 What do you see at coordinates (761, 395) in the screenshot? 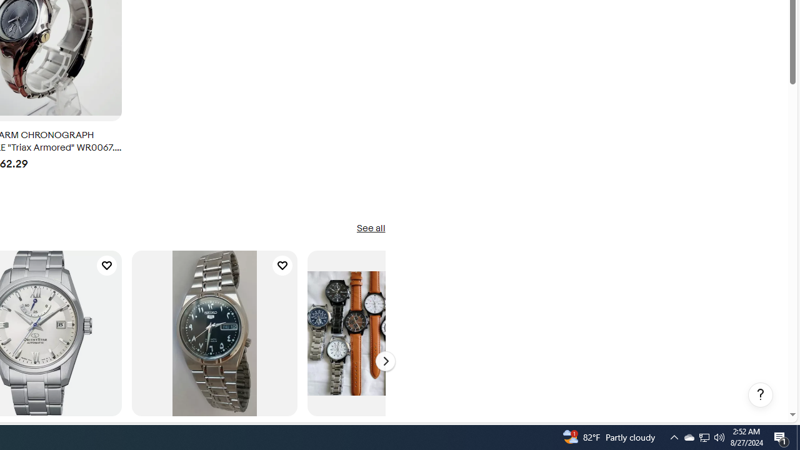
I see `Help, opens dialogs` at bounding box center [761, 395].